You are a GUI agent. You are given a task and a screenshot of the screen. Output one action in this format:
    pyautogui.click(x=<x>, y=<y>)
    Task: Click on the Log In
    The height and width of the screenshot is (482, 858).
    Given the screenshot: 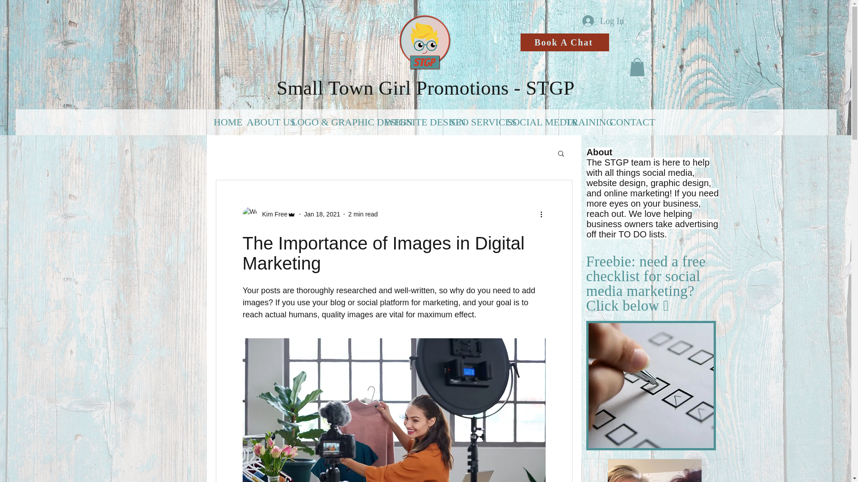 What is the action you would take?
    pyautogui.click(x=602, y=21)
    